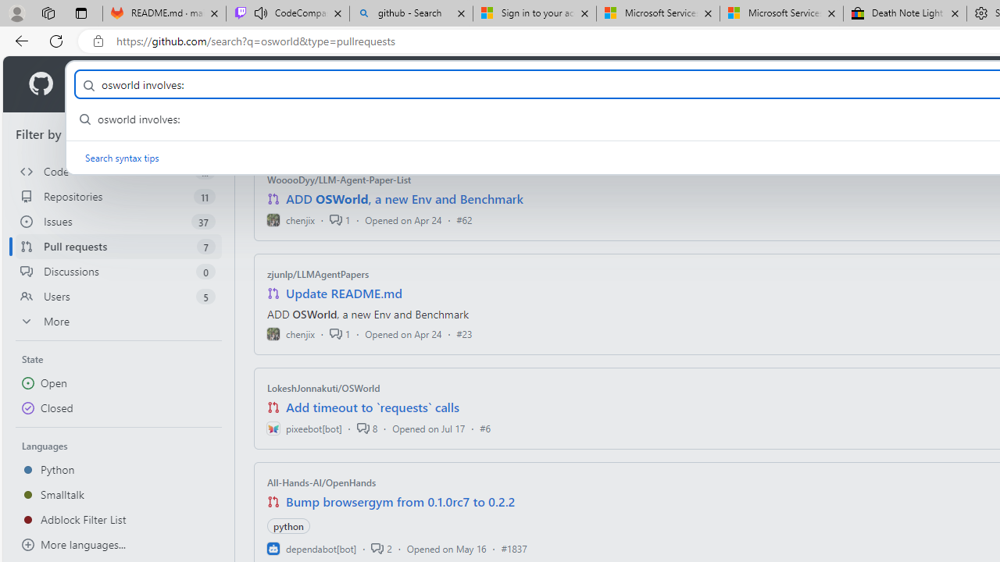  What do you see at coordinates (322, 482) in the screenshot?
I see `All-Hands-AI/OpenHands` at bounding box center [322, 482].